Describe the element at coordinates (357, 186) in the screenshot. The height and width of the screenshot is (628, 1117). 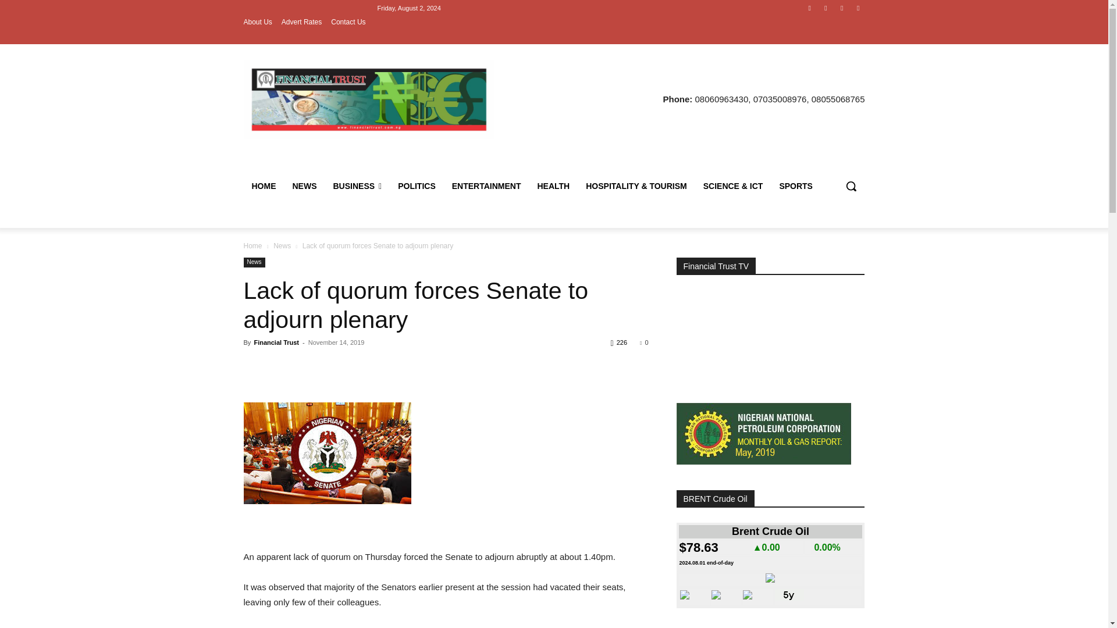
I see `BUSINESS` at that location.